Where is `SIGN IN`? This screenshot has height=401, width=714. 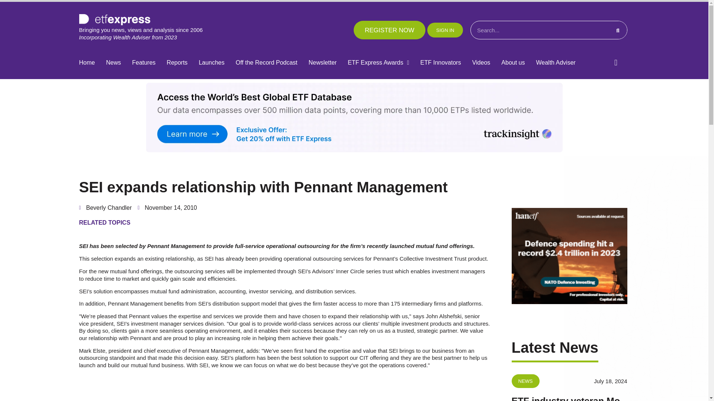 SIGN IN is located at coordinates (445, 30).